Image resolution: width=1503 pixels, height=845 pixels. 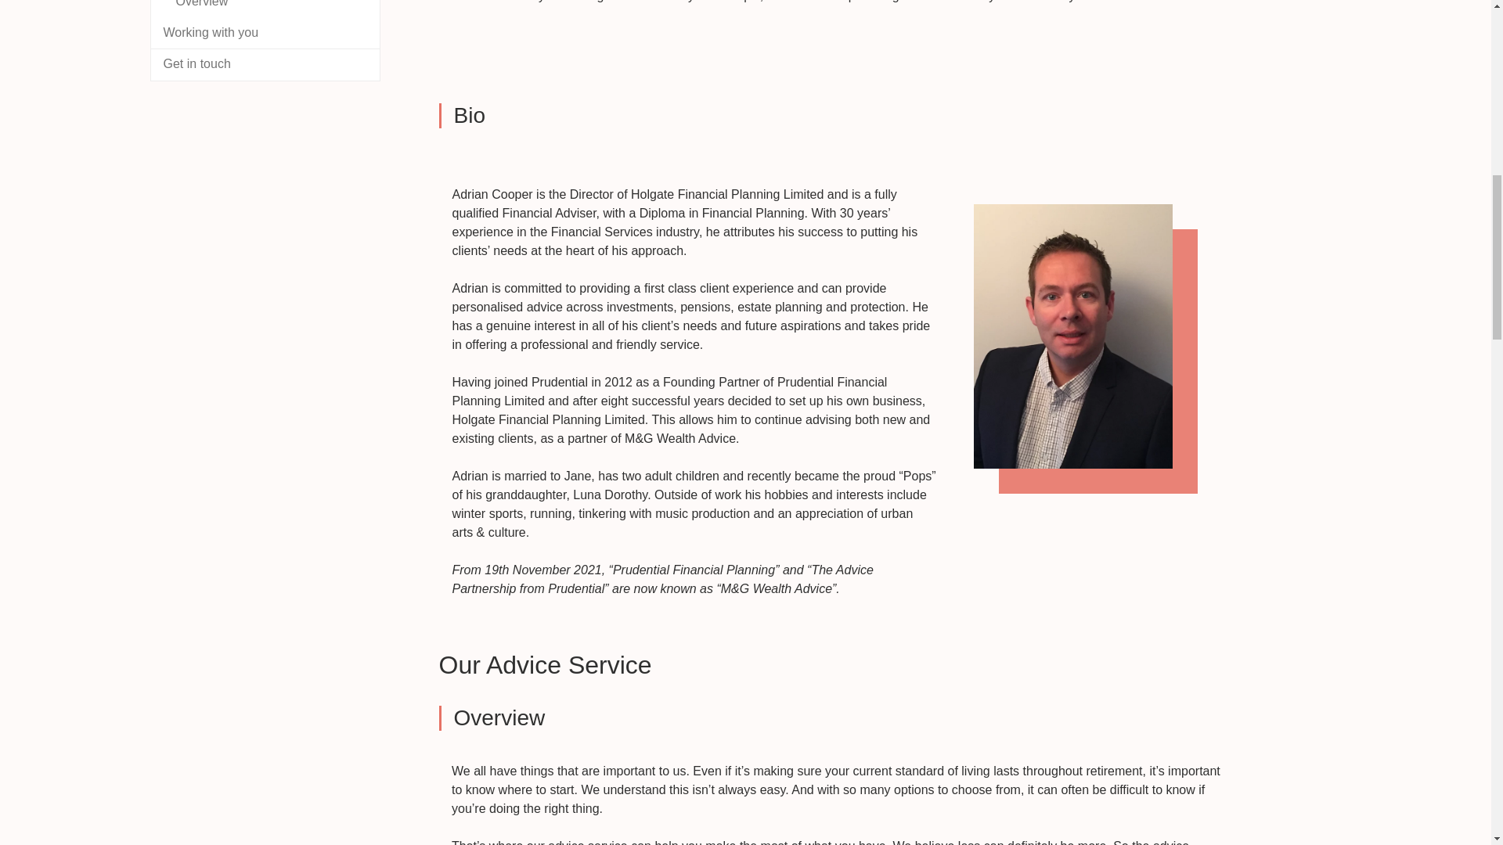 What do you see at coordinates (265, 33) in the screenshot?
I see `Working with you` at bounding box center [265, 33].